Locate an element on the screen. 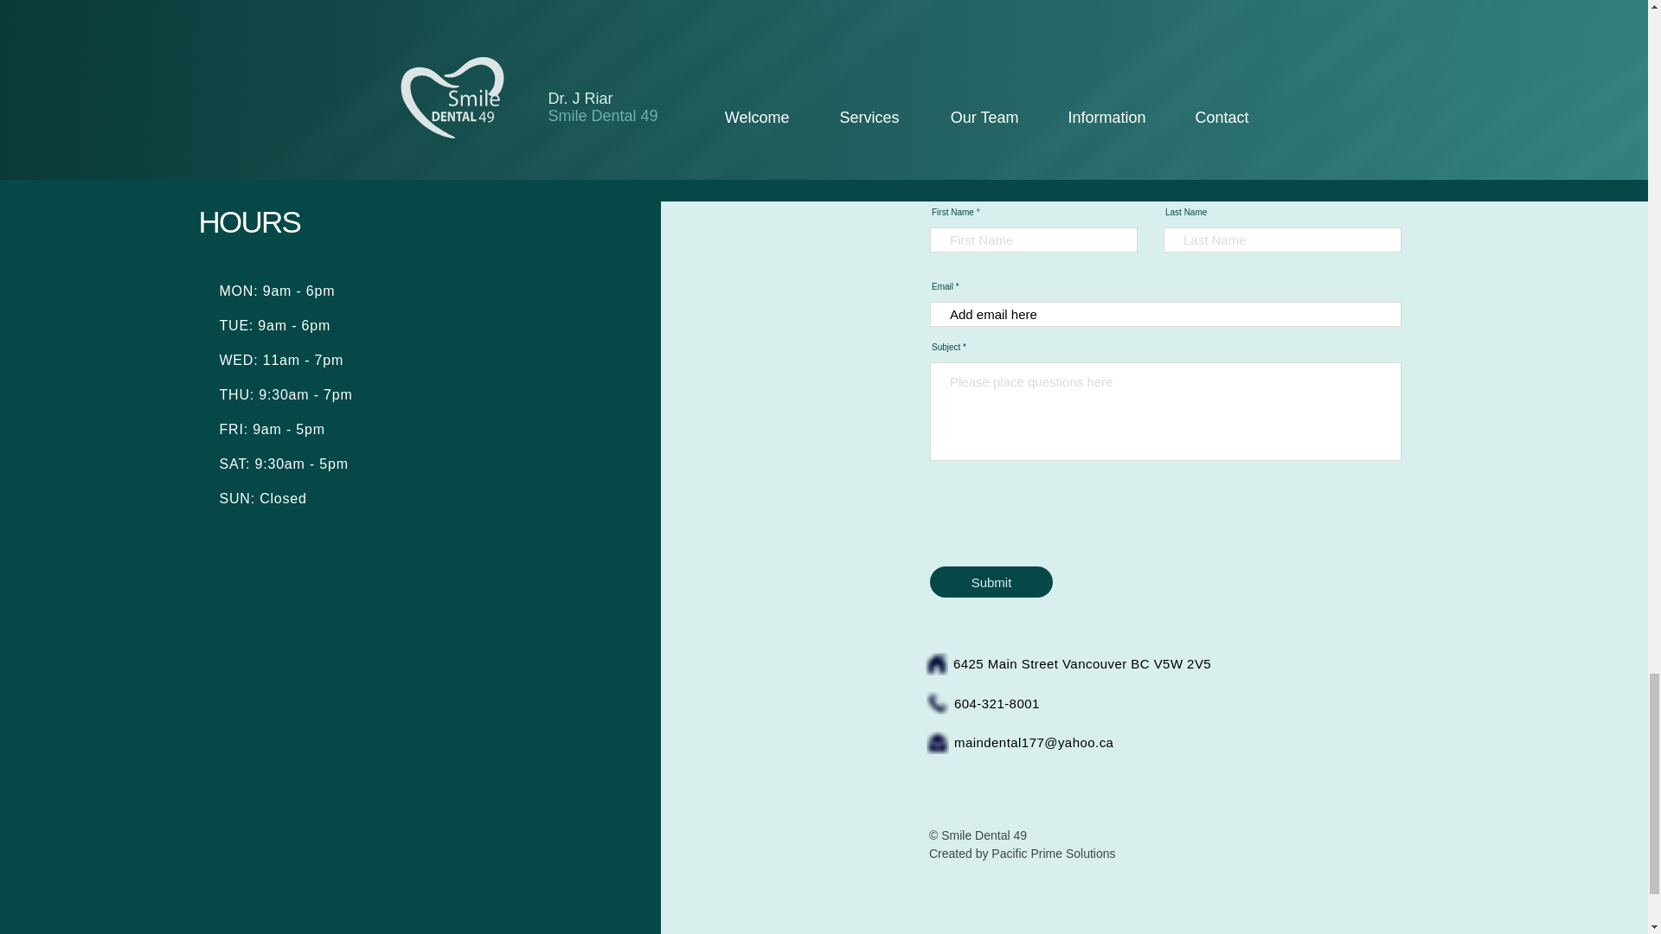 The width and height of the screenshot is (1661, 934). Submit is located at coordinates (991, 581).